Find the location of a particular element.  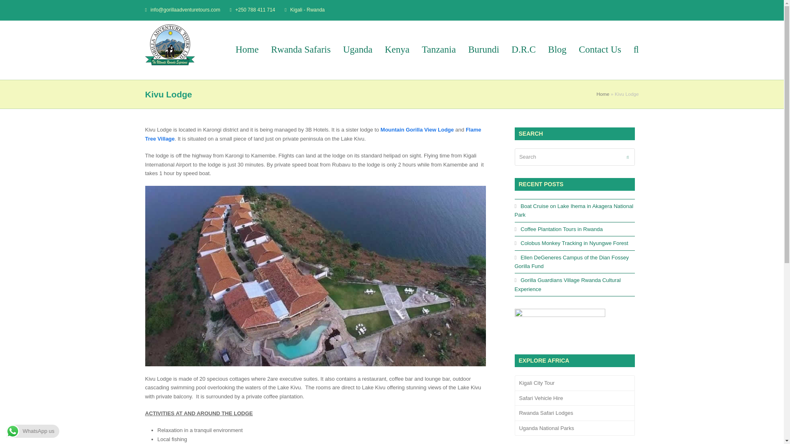

Contact Us is located at coordinates (600, 50).